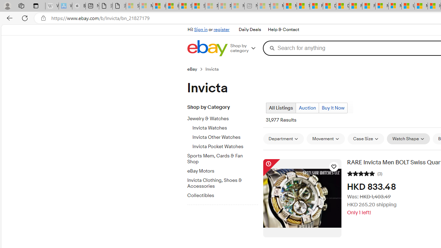  Describe the element at coordinates (280, 108) in the screenshot. I see `All Listings Current view` at that location.